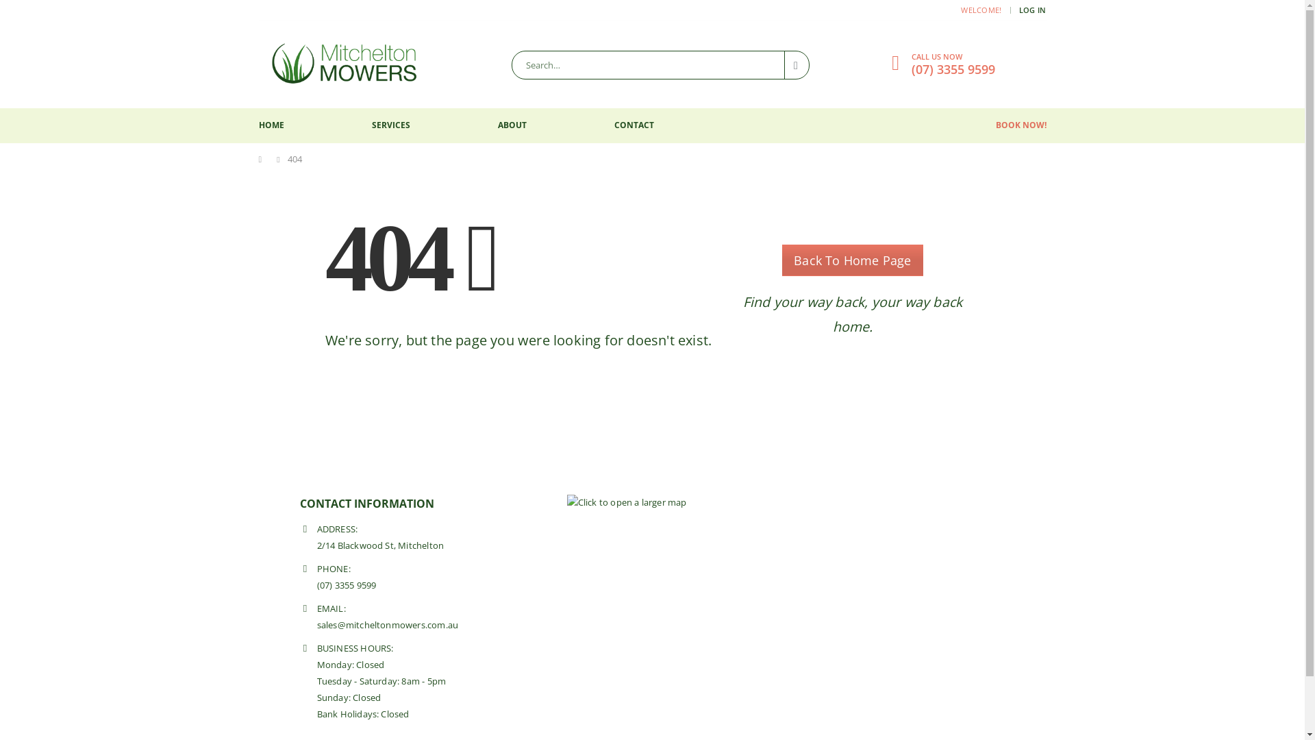 This screenshot has height=740, width=1315. I want to click on Click to open a larger map, so click(627, 503).